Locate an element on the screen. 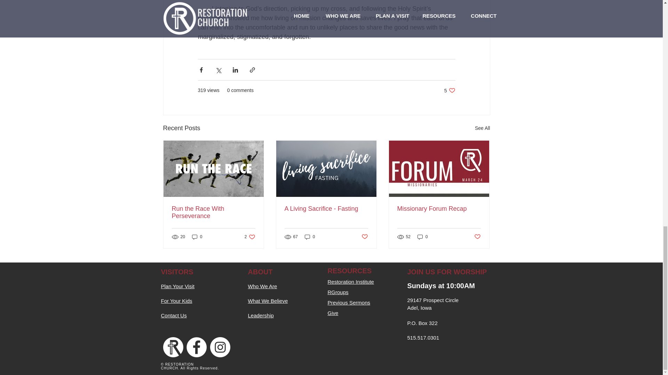 The image size is (668, 375). Plan Your Visit is located at coordinates (177, 285).